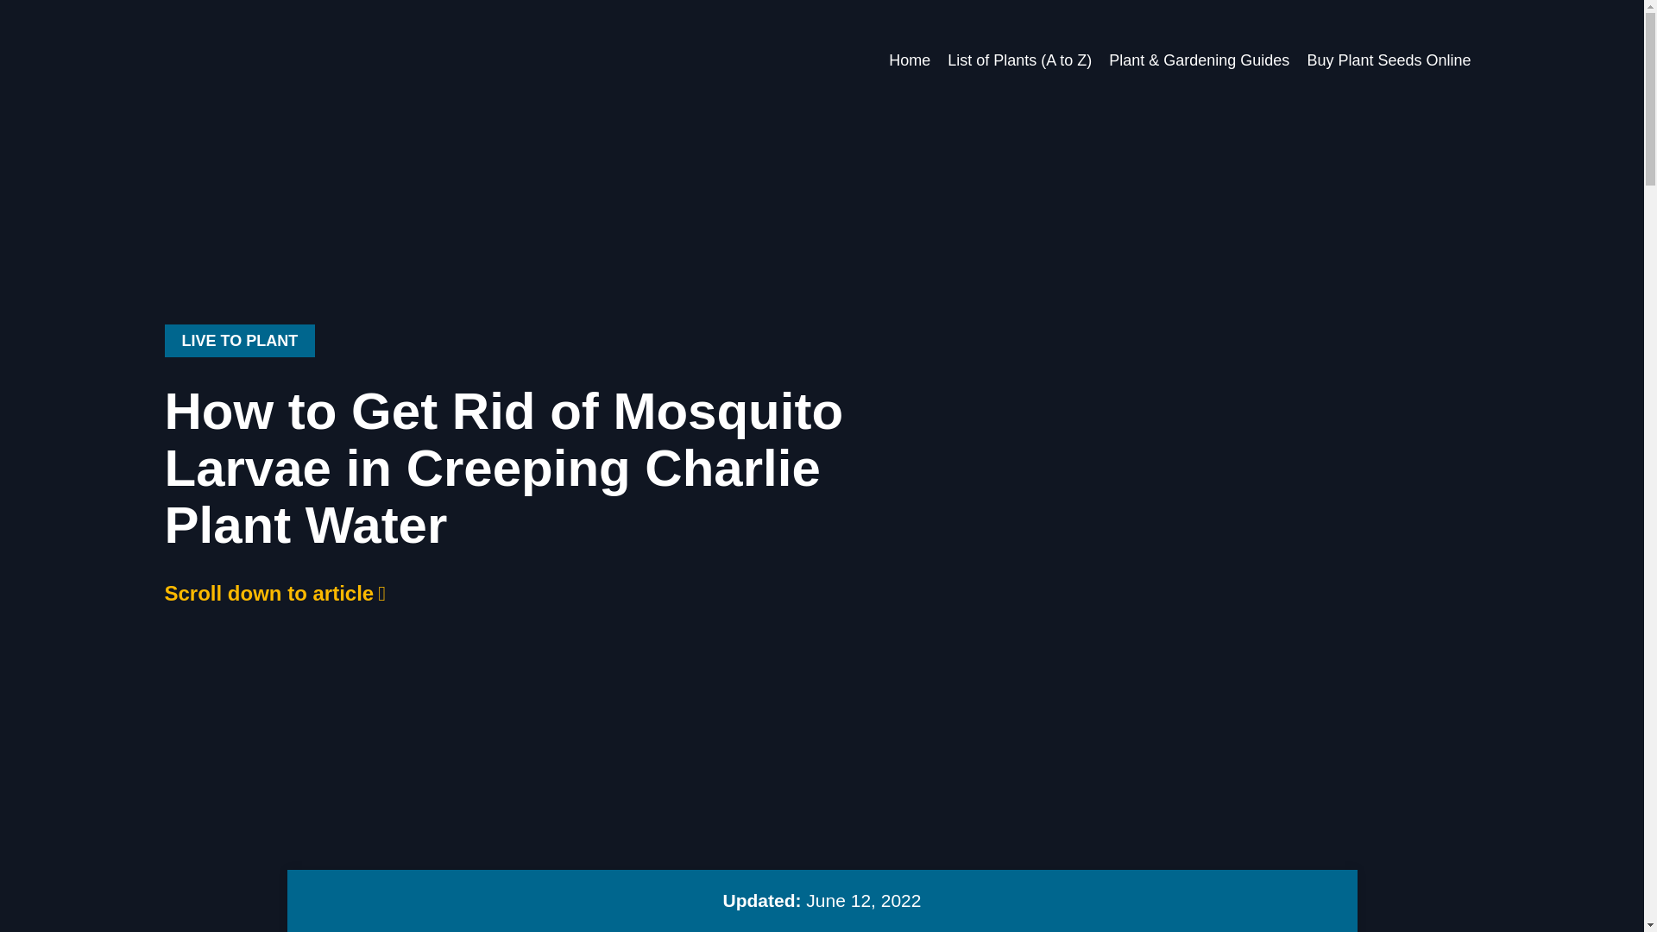 Image resolution: width=1657 pixels, height=932 pixels. I want to click on Home, so click(910, 60).